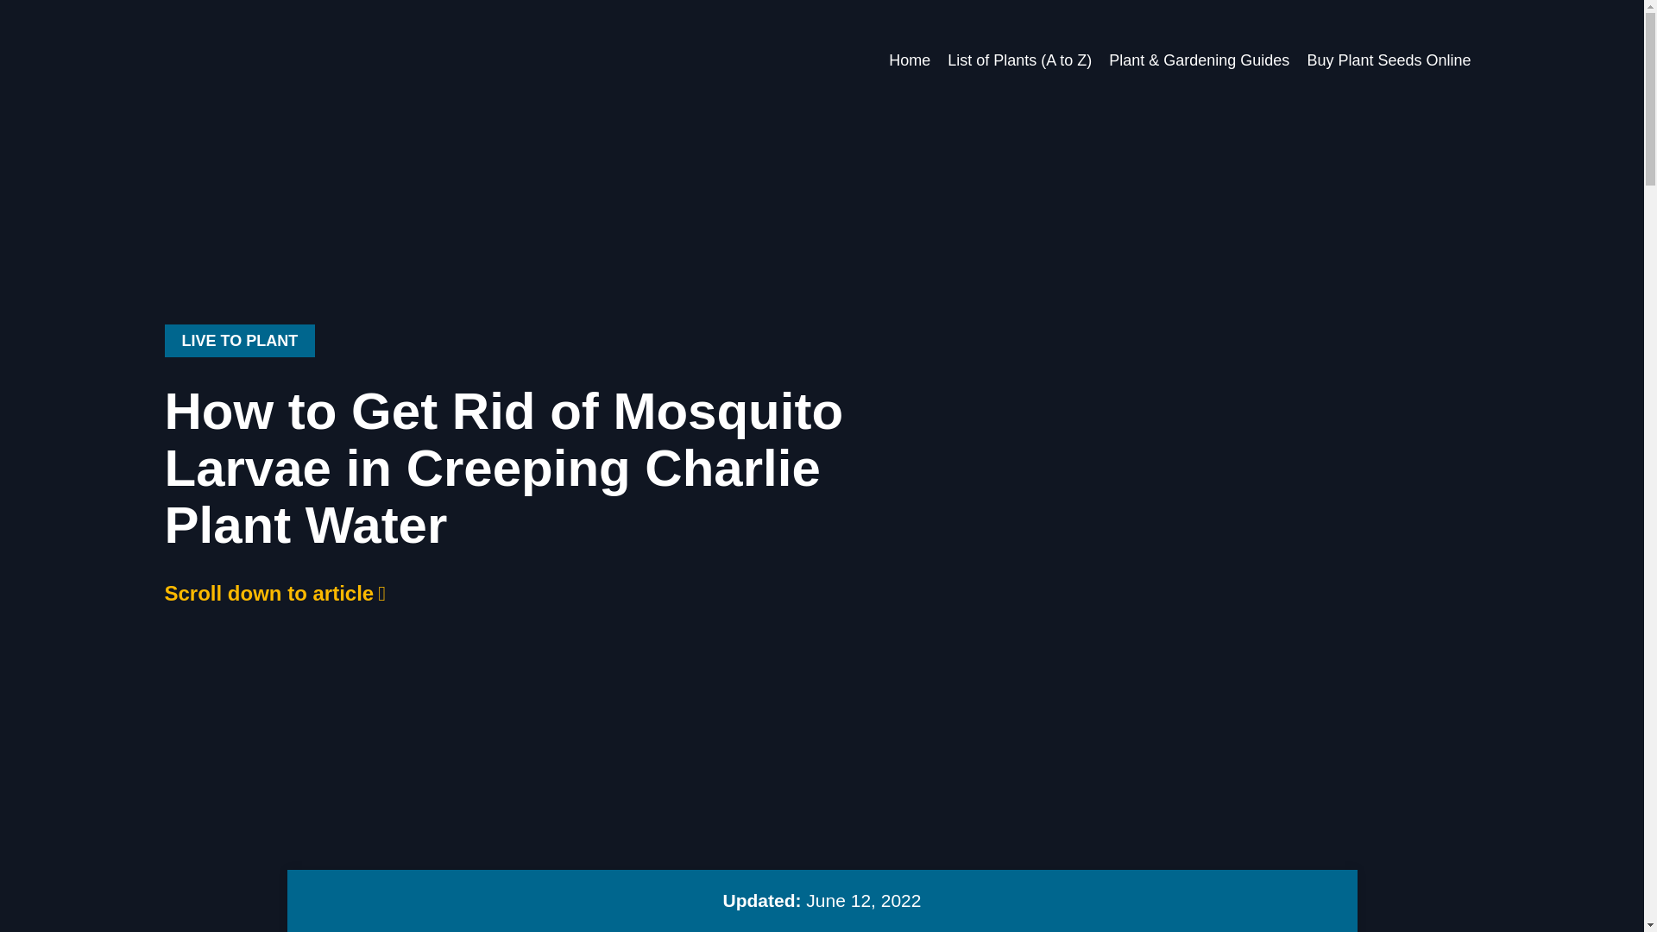 Image resolution: width=1657 pixels, height=932 pixels. I want to click on Home, so click(910, 60).